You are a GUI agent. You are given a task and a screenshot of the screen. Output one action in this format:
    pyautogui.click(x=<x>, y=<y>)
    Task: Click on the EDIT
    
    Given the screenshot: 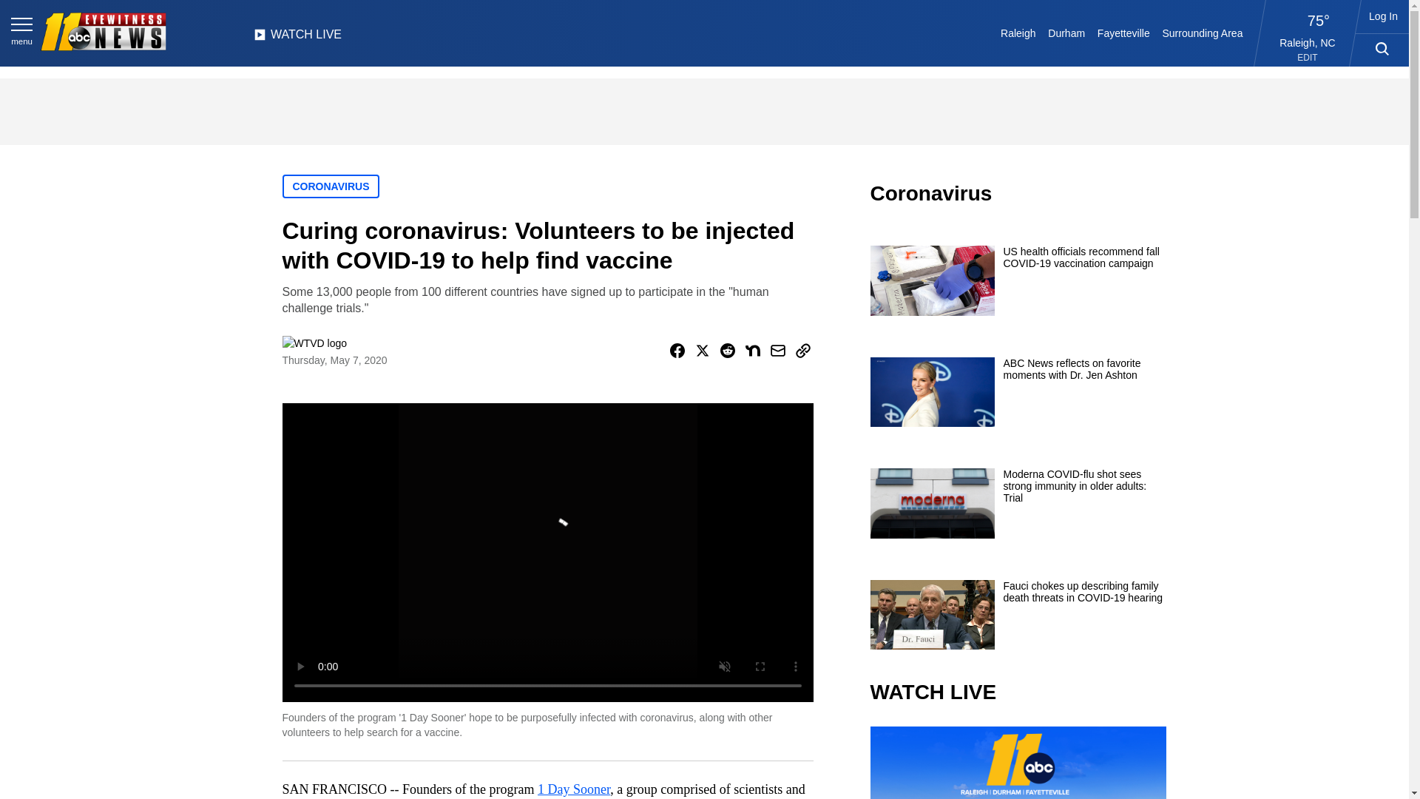 What is the action you would take?
    pyautogui.click(x=1308, y=58)
    